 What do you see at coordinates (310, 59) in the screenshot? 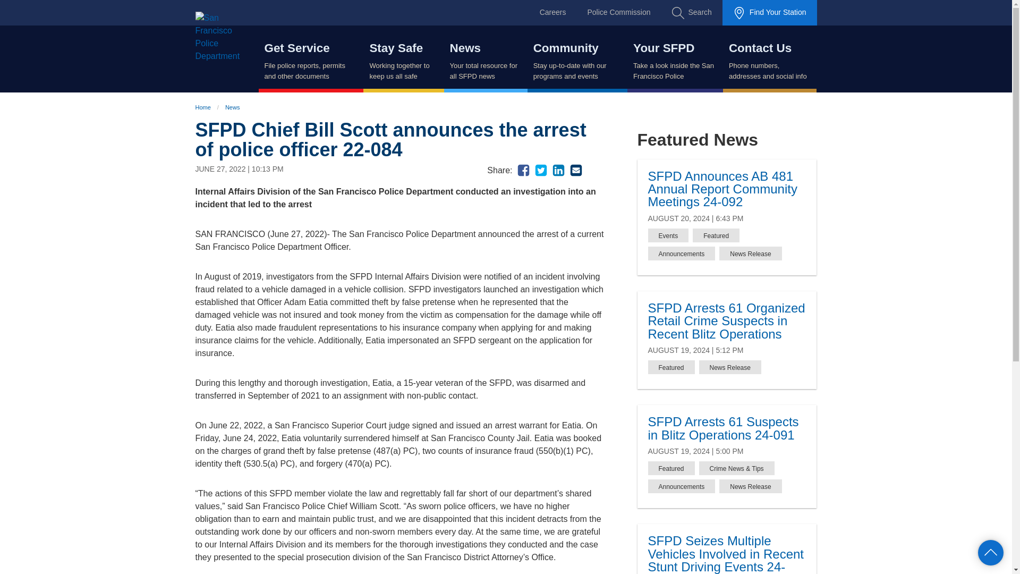
I see `Get Service` at bounding box center [310, 59].